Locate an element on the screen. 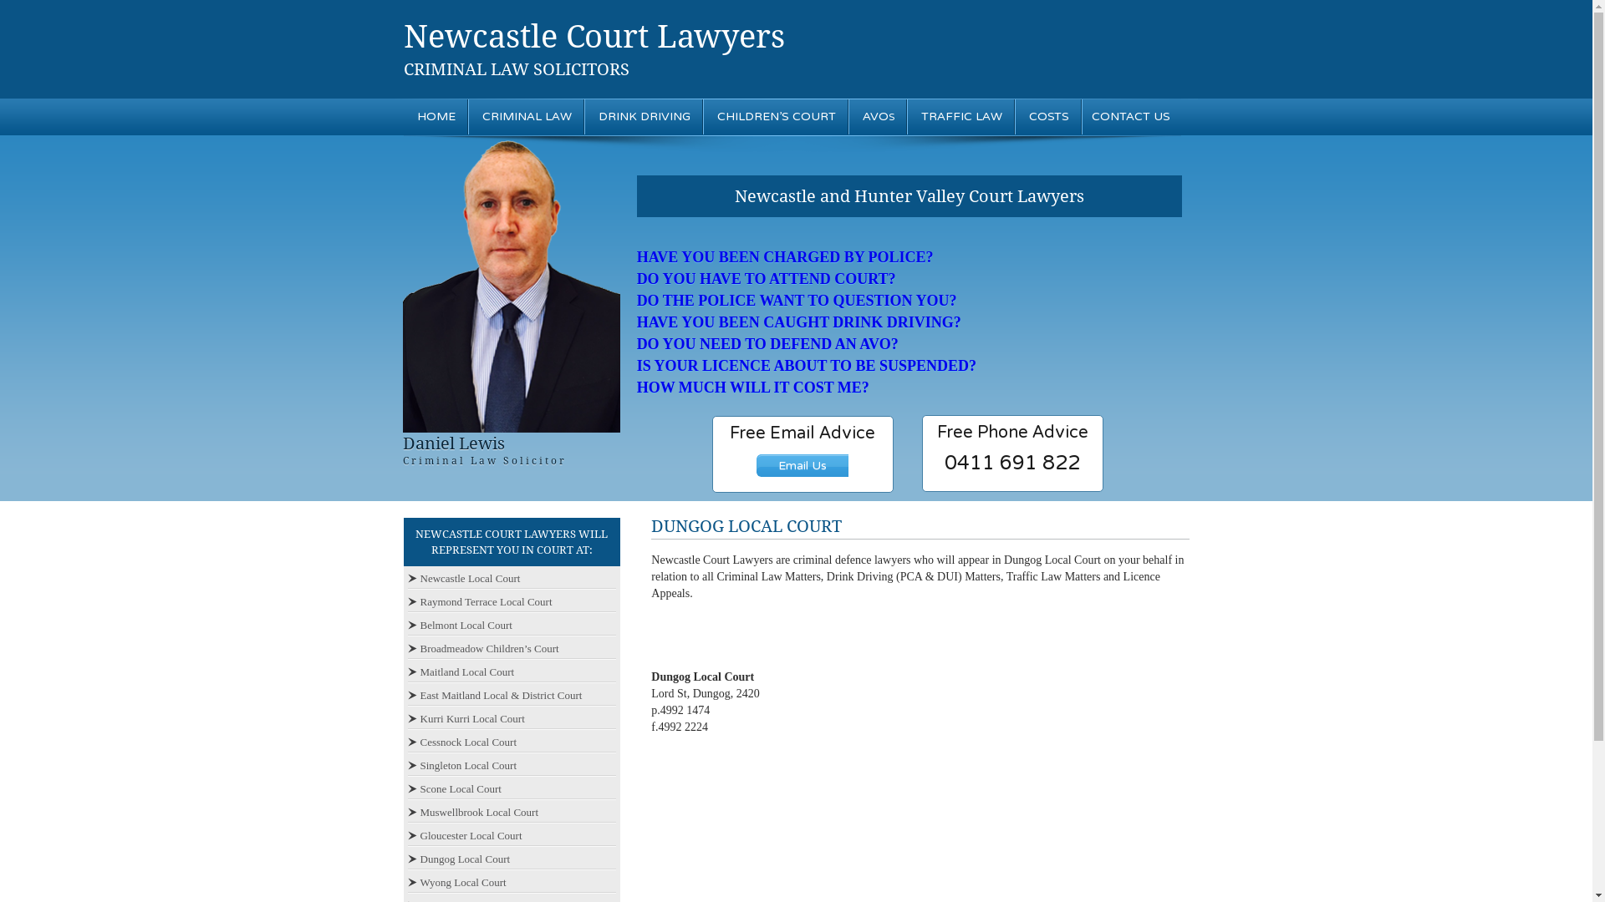  DO THE POLICE WANT TO QUESTION YOU? is located at coordinates (797, 301).